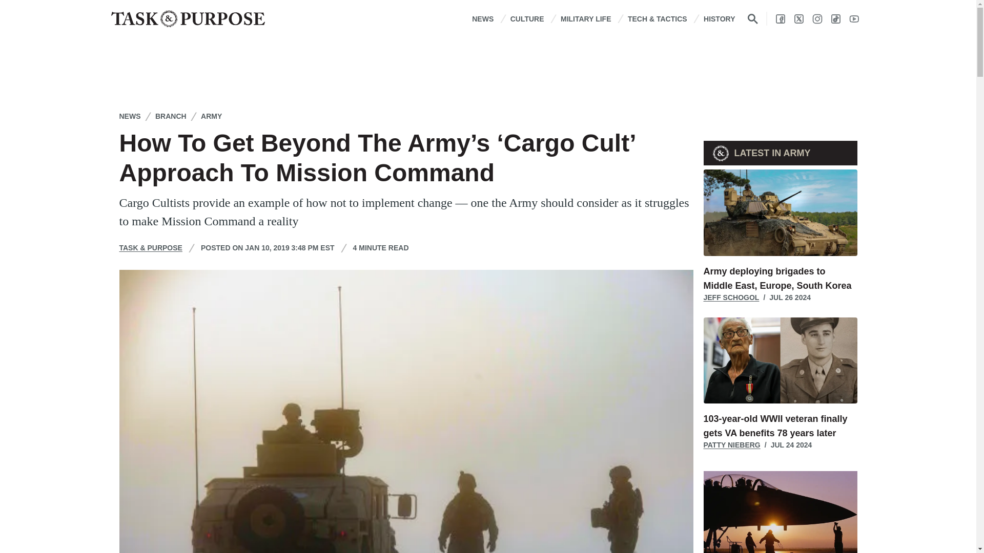  I want to click on NEWS, so click(483, 18).